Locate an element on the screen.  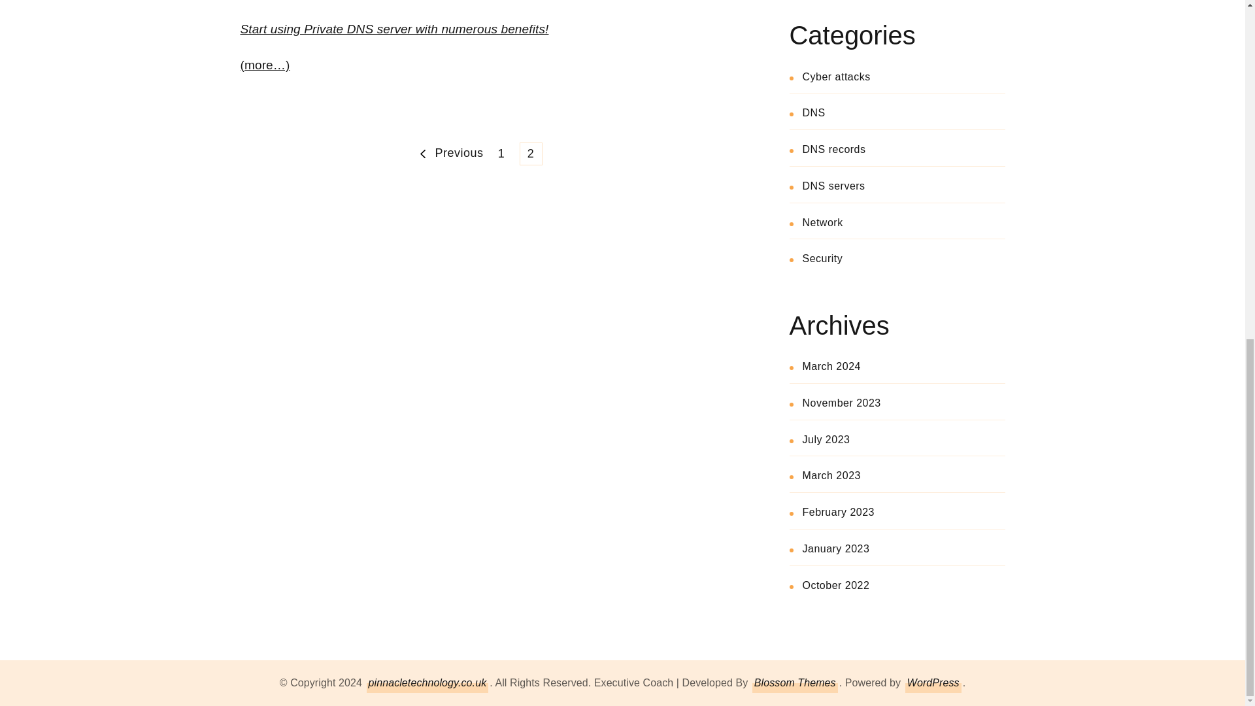
March 2024 is located at coordinates (814, 112).